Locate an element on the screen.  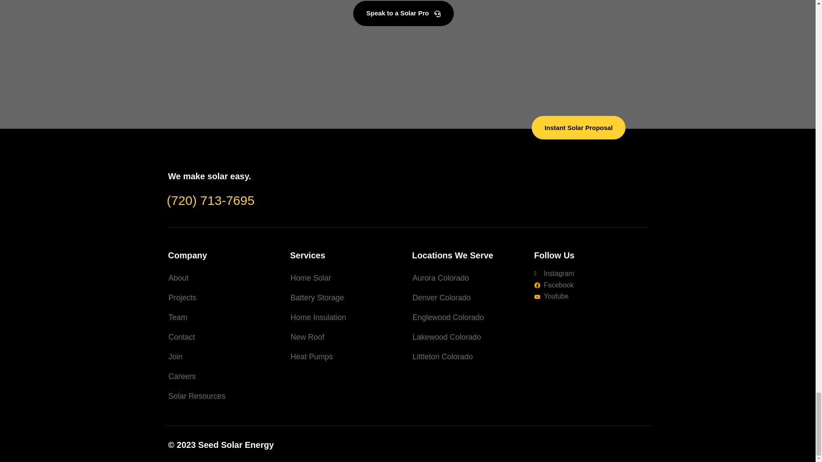
Careers is located at coordinates (224, 376).